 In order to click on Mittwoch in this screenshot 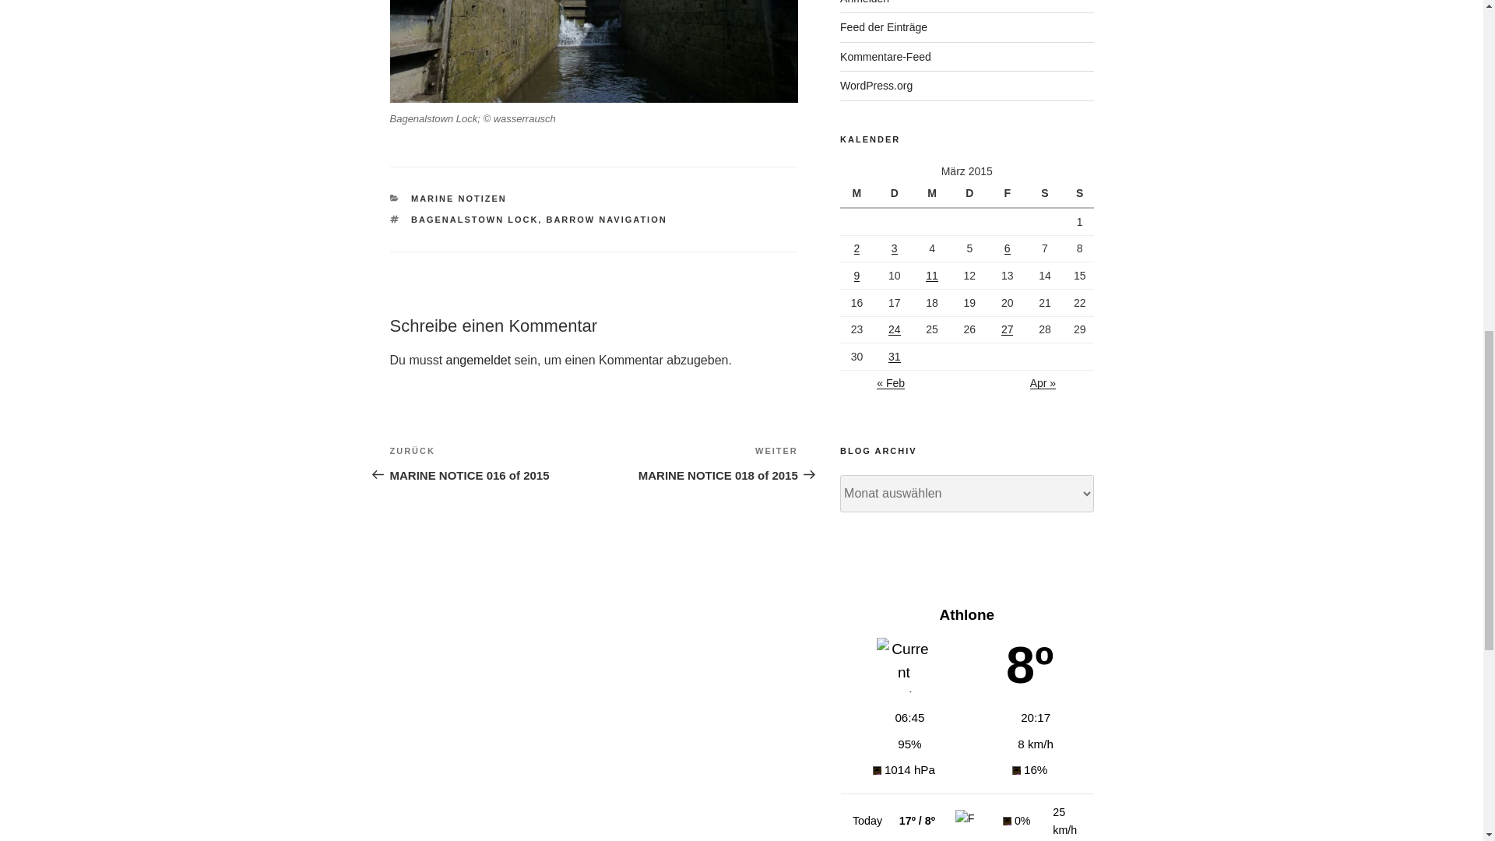, I will do `click(934, 193)`.